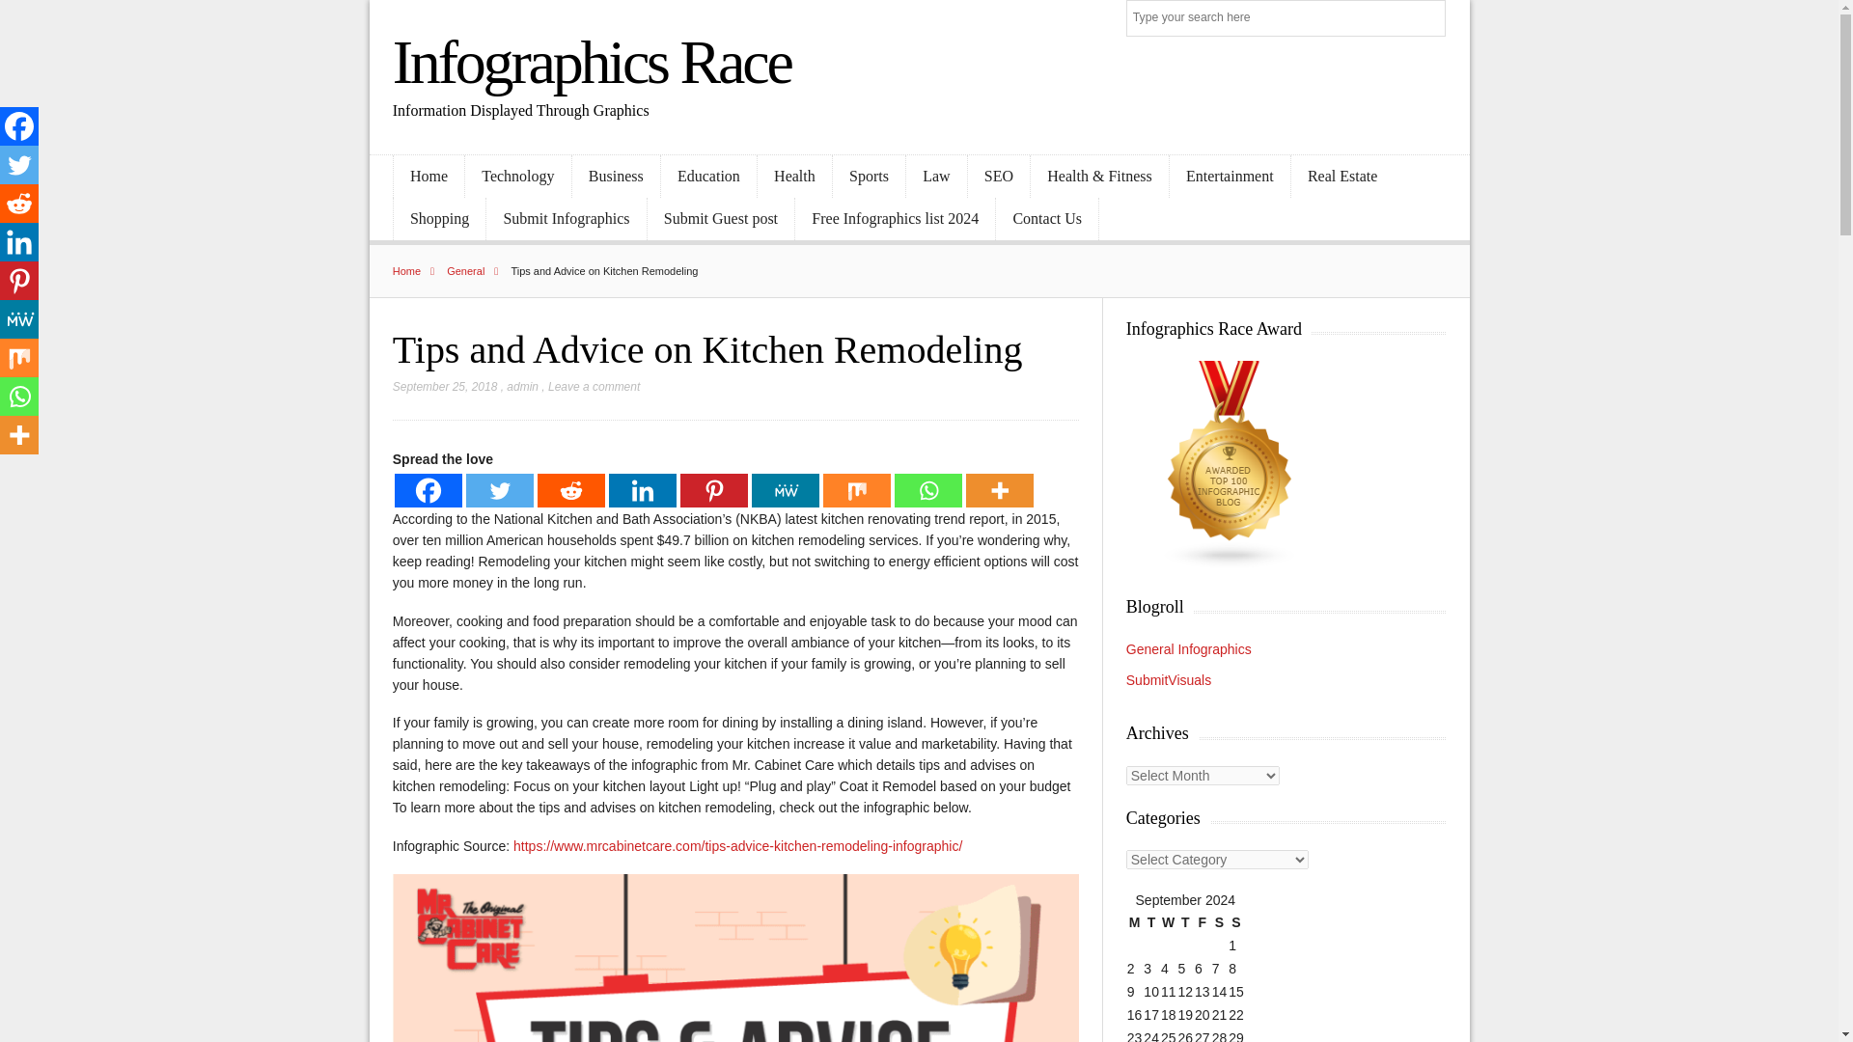 This screenshot has width=1853, height=1042. Describe the element at coordinates (1428, 19) in the screenshot. I see `Search` at that location.